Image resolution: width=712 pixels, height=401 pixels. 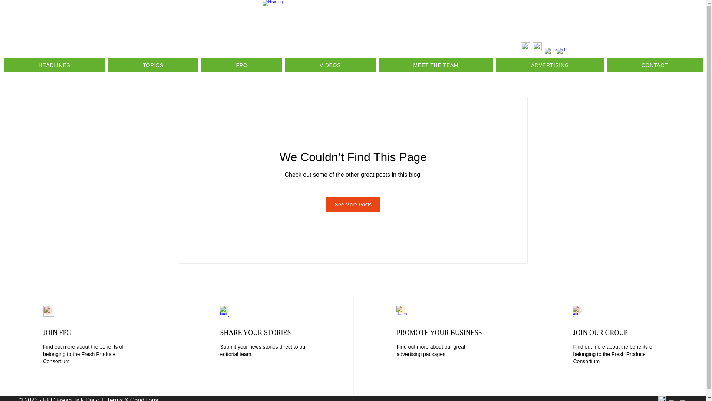 What do you see at coordinates (439, 333) in the screenshot?
I see `PROMOTE YOUR BUSINESS` at bounding box center [439, 333].